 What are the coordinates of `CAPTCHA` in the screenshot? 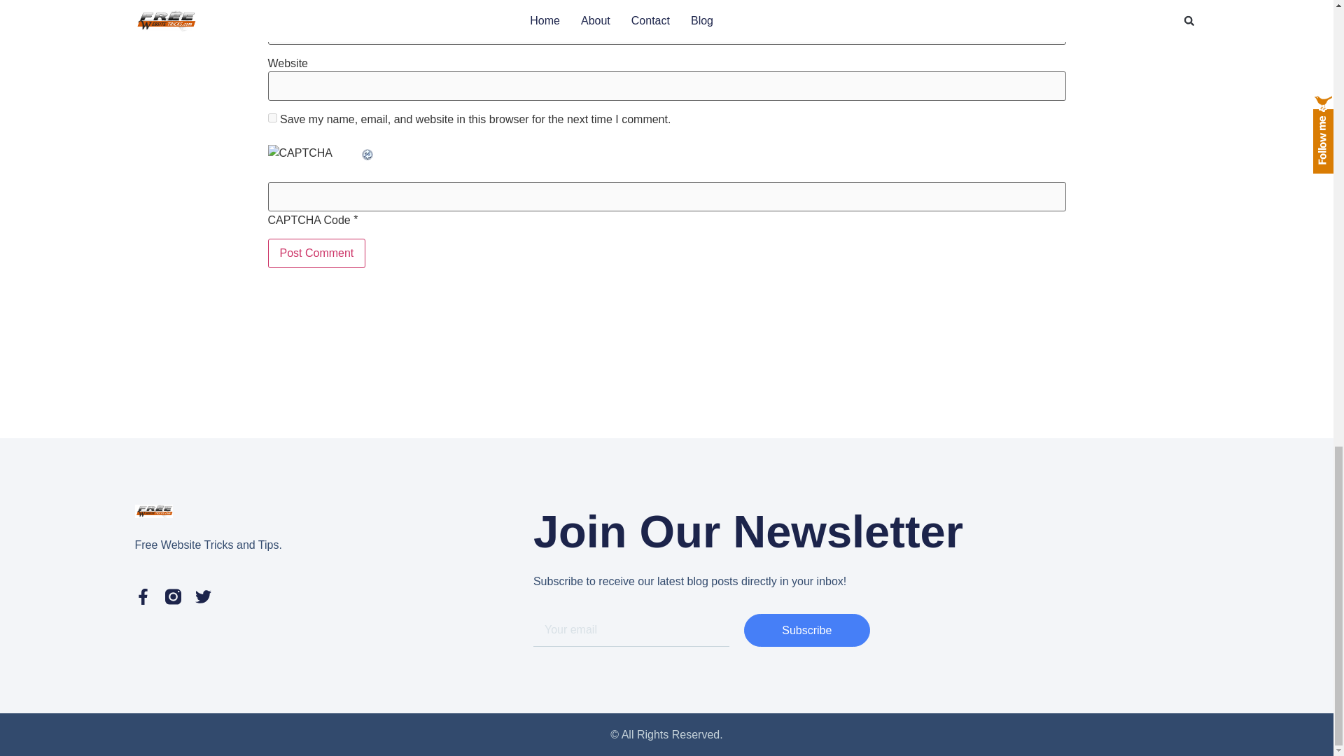 It's located at (314, 160).